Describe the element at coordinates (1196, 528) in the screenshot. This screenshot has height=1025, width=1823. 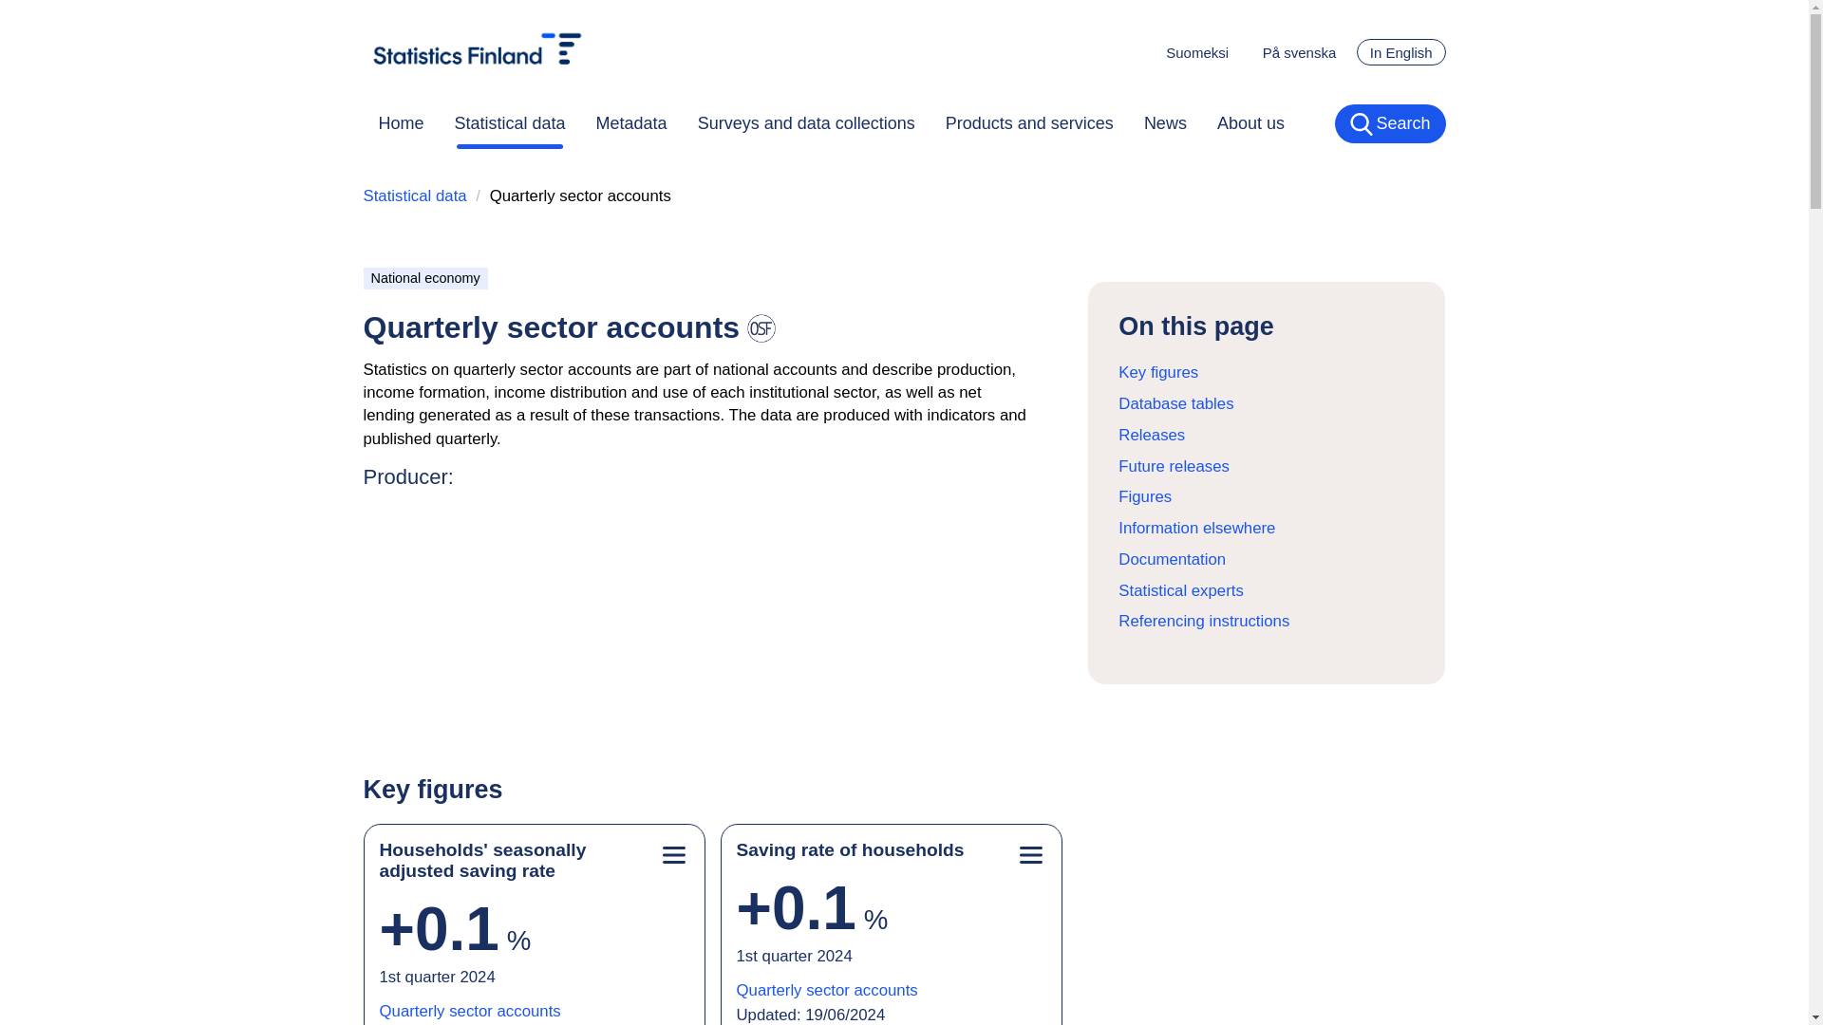
I see `Information elsewhere` at that location.